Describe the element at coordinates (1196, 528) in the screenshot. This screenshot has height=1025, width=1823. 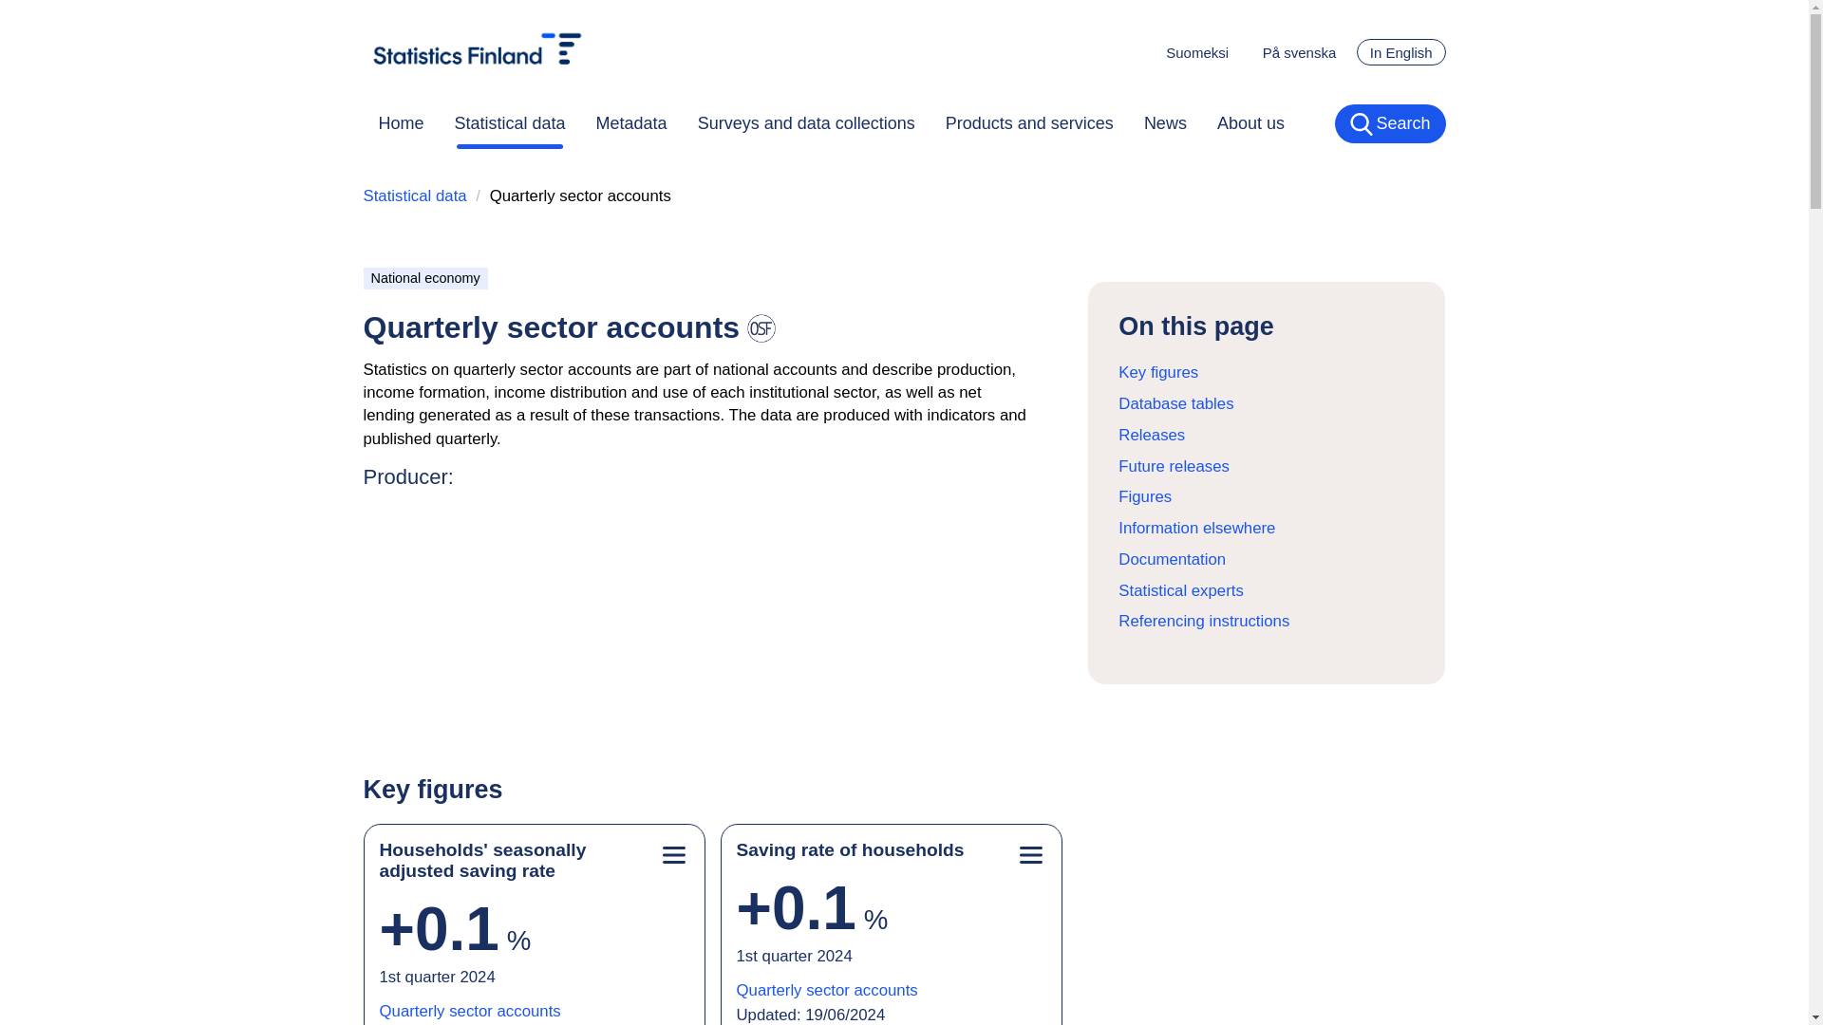
I see `Information elsewhere` at that location.